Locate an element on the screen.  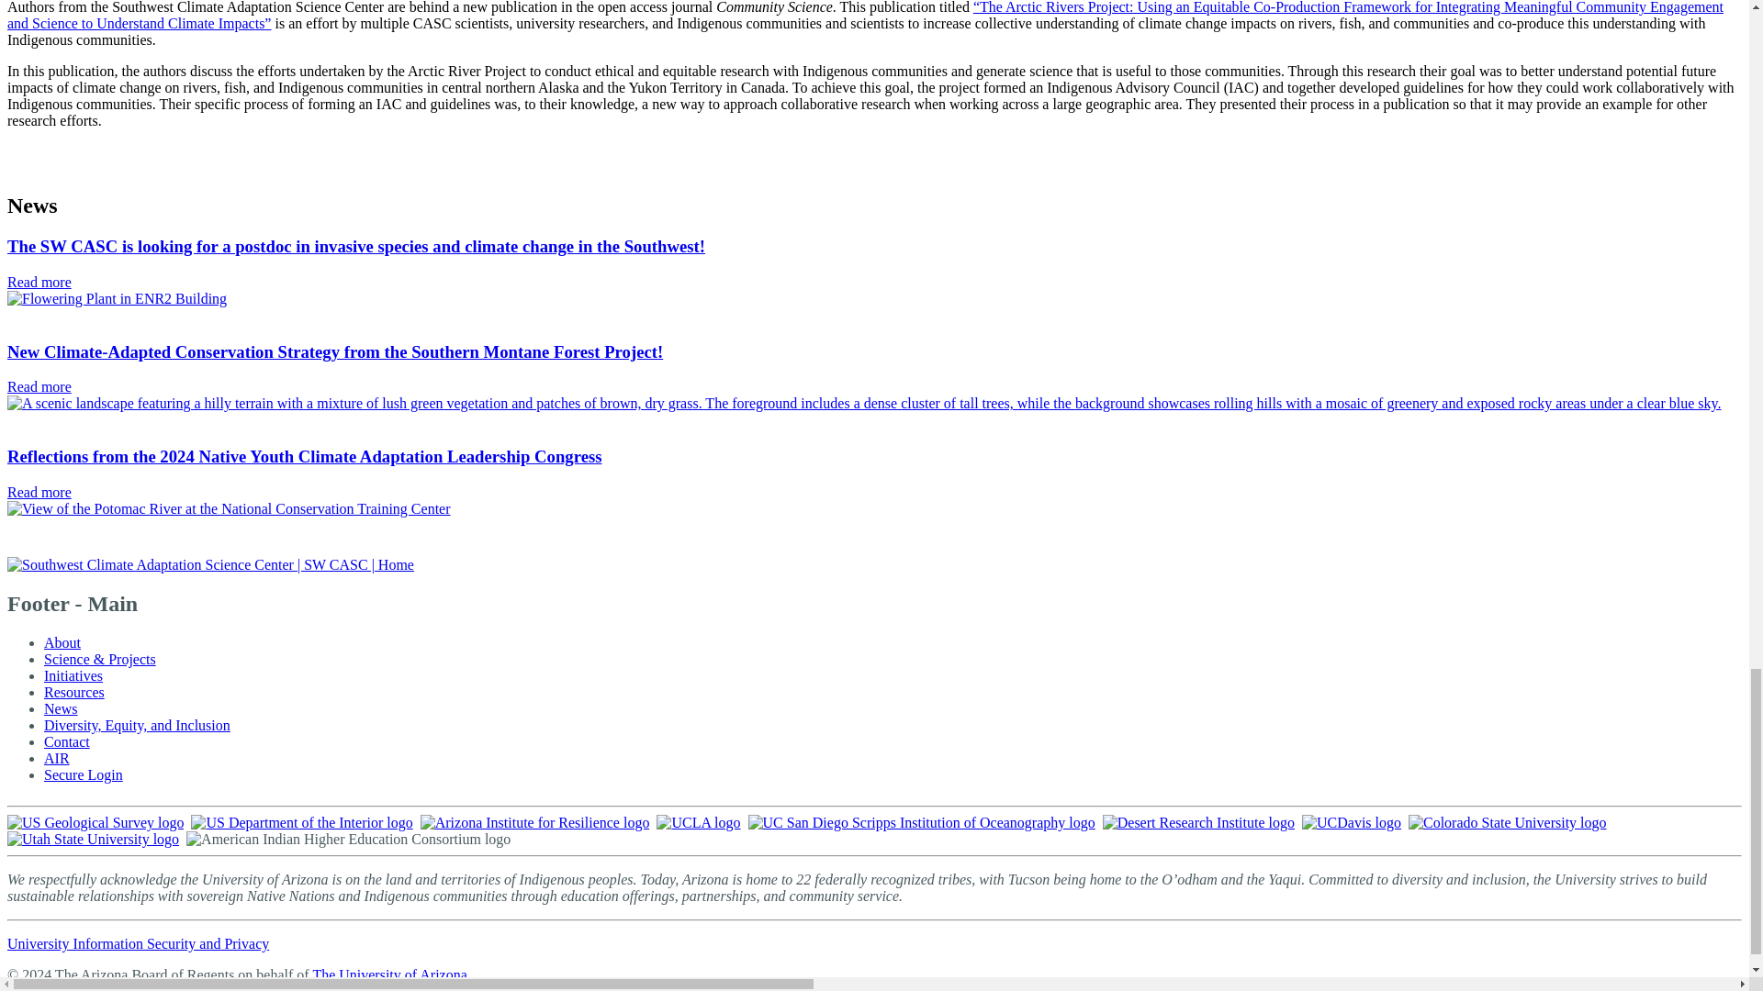
Desert Research Institute is located at coordinates (1198, 822).